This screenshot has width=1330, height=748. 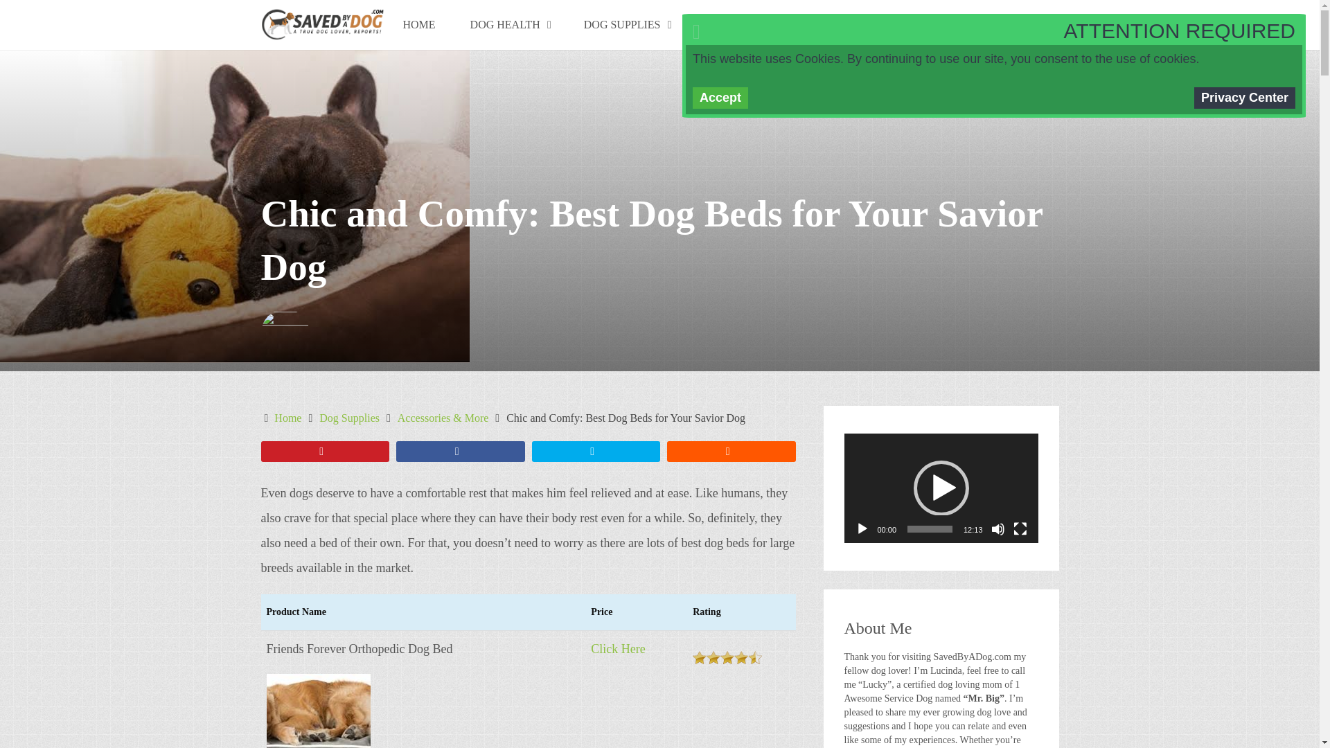 I want to click on Fullscreen, so click(x=1020, y=529).